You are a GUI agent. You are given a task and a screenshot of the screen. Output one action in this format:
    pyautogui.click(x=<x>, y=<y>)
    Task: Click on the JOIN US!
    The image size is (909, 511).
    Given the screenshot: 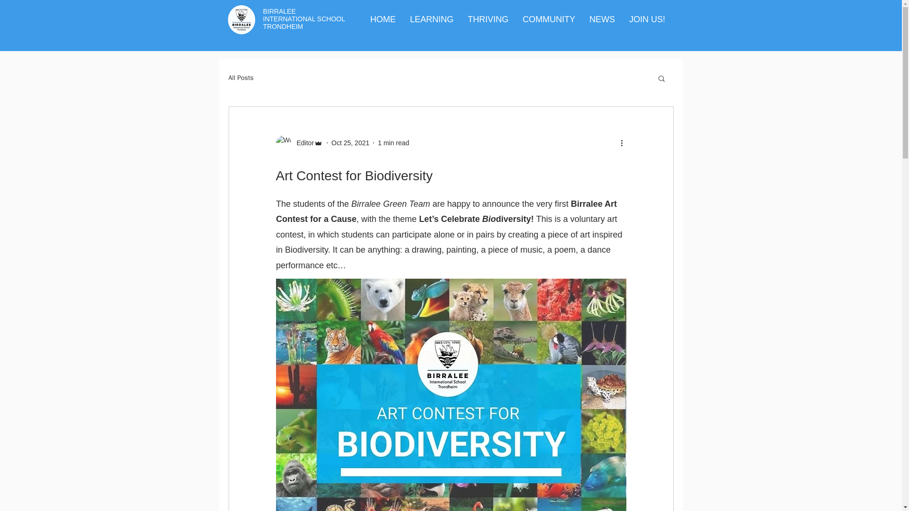 What is the action you would take?
    pyautogui.click(x=647, y=19)
    